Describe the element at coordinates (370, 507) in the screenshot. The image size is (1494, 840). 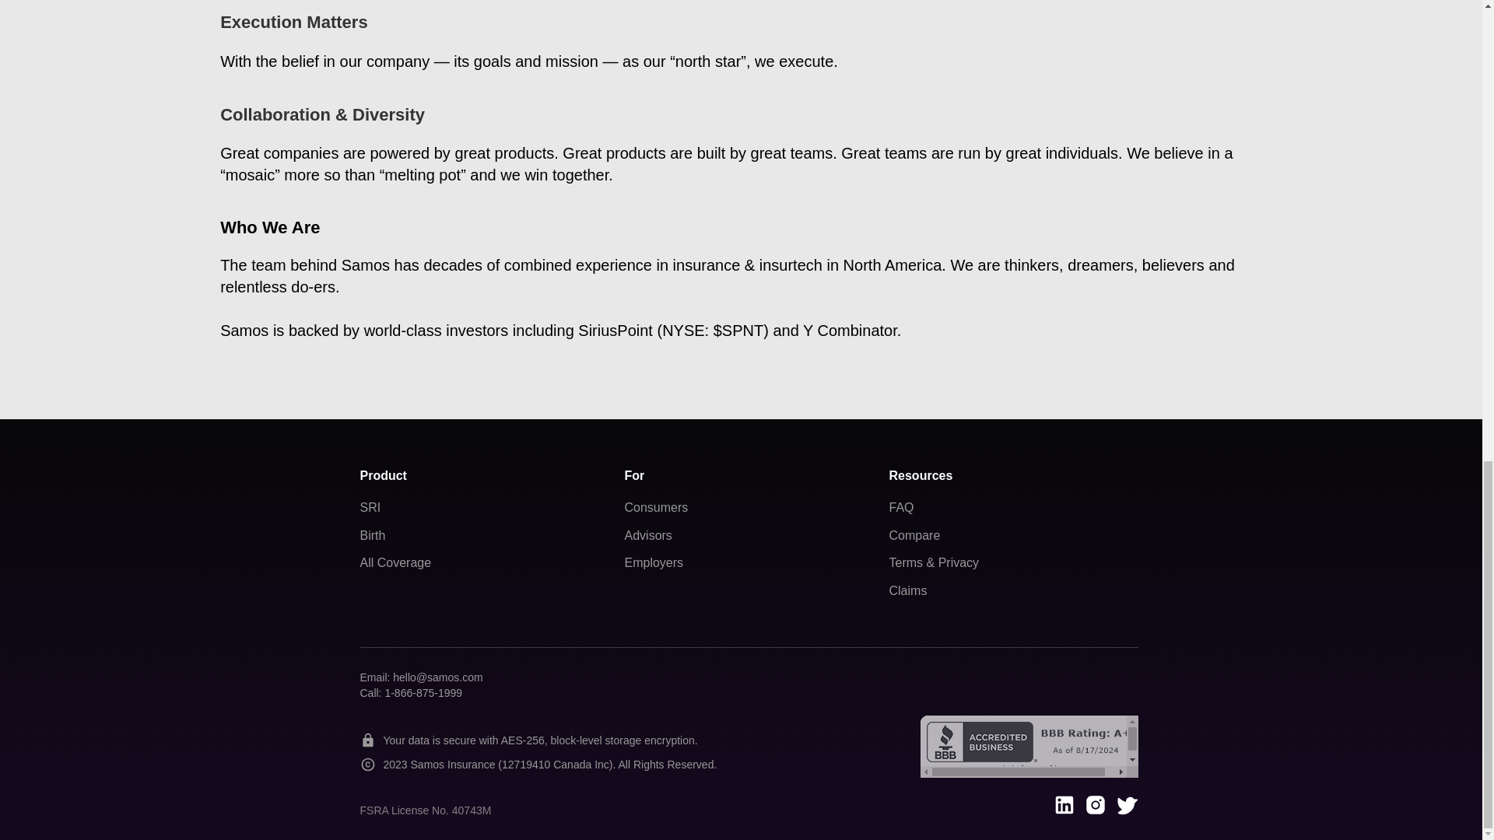
I see `SRI` at that location.